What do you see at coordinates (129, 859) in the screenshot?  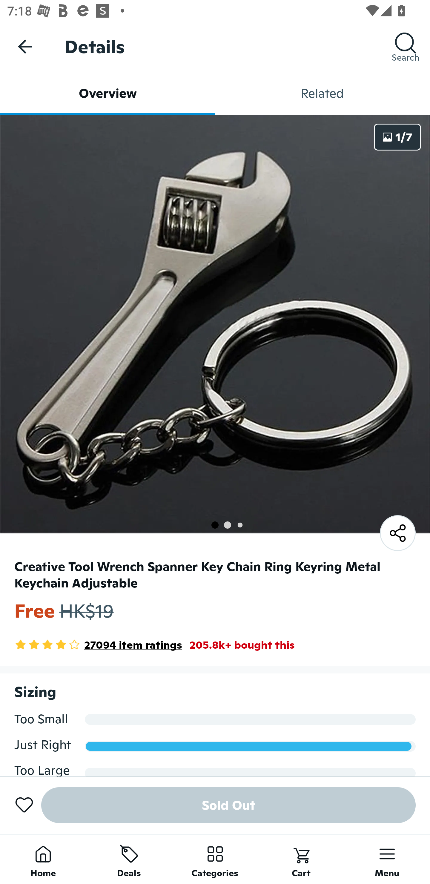 I see `Deals` at bounding box center [129, 859].